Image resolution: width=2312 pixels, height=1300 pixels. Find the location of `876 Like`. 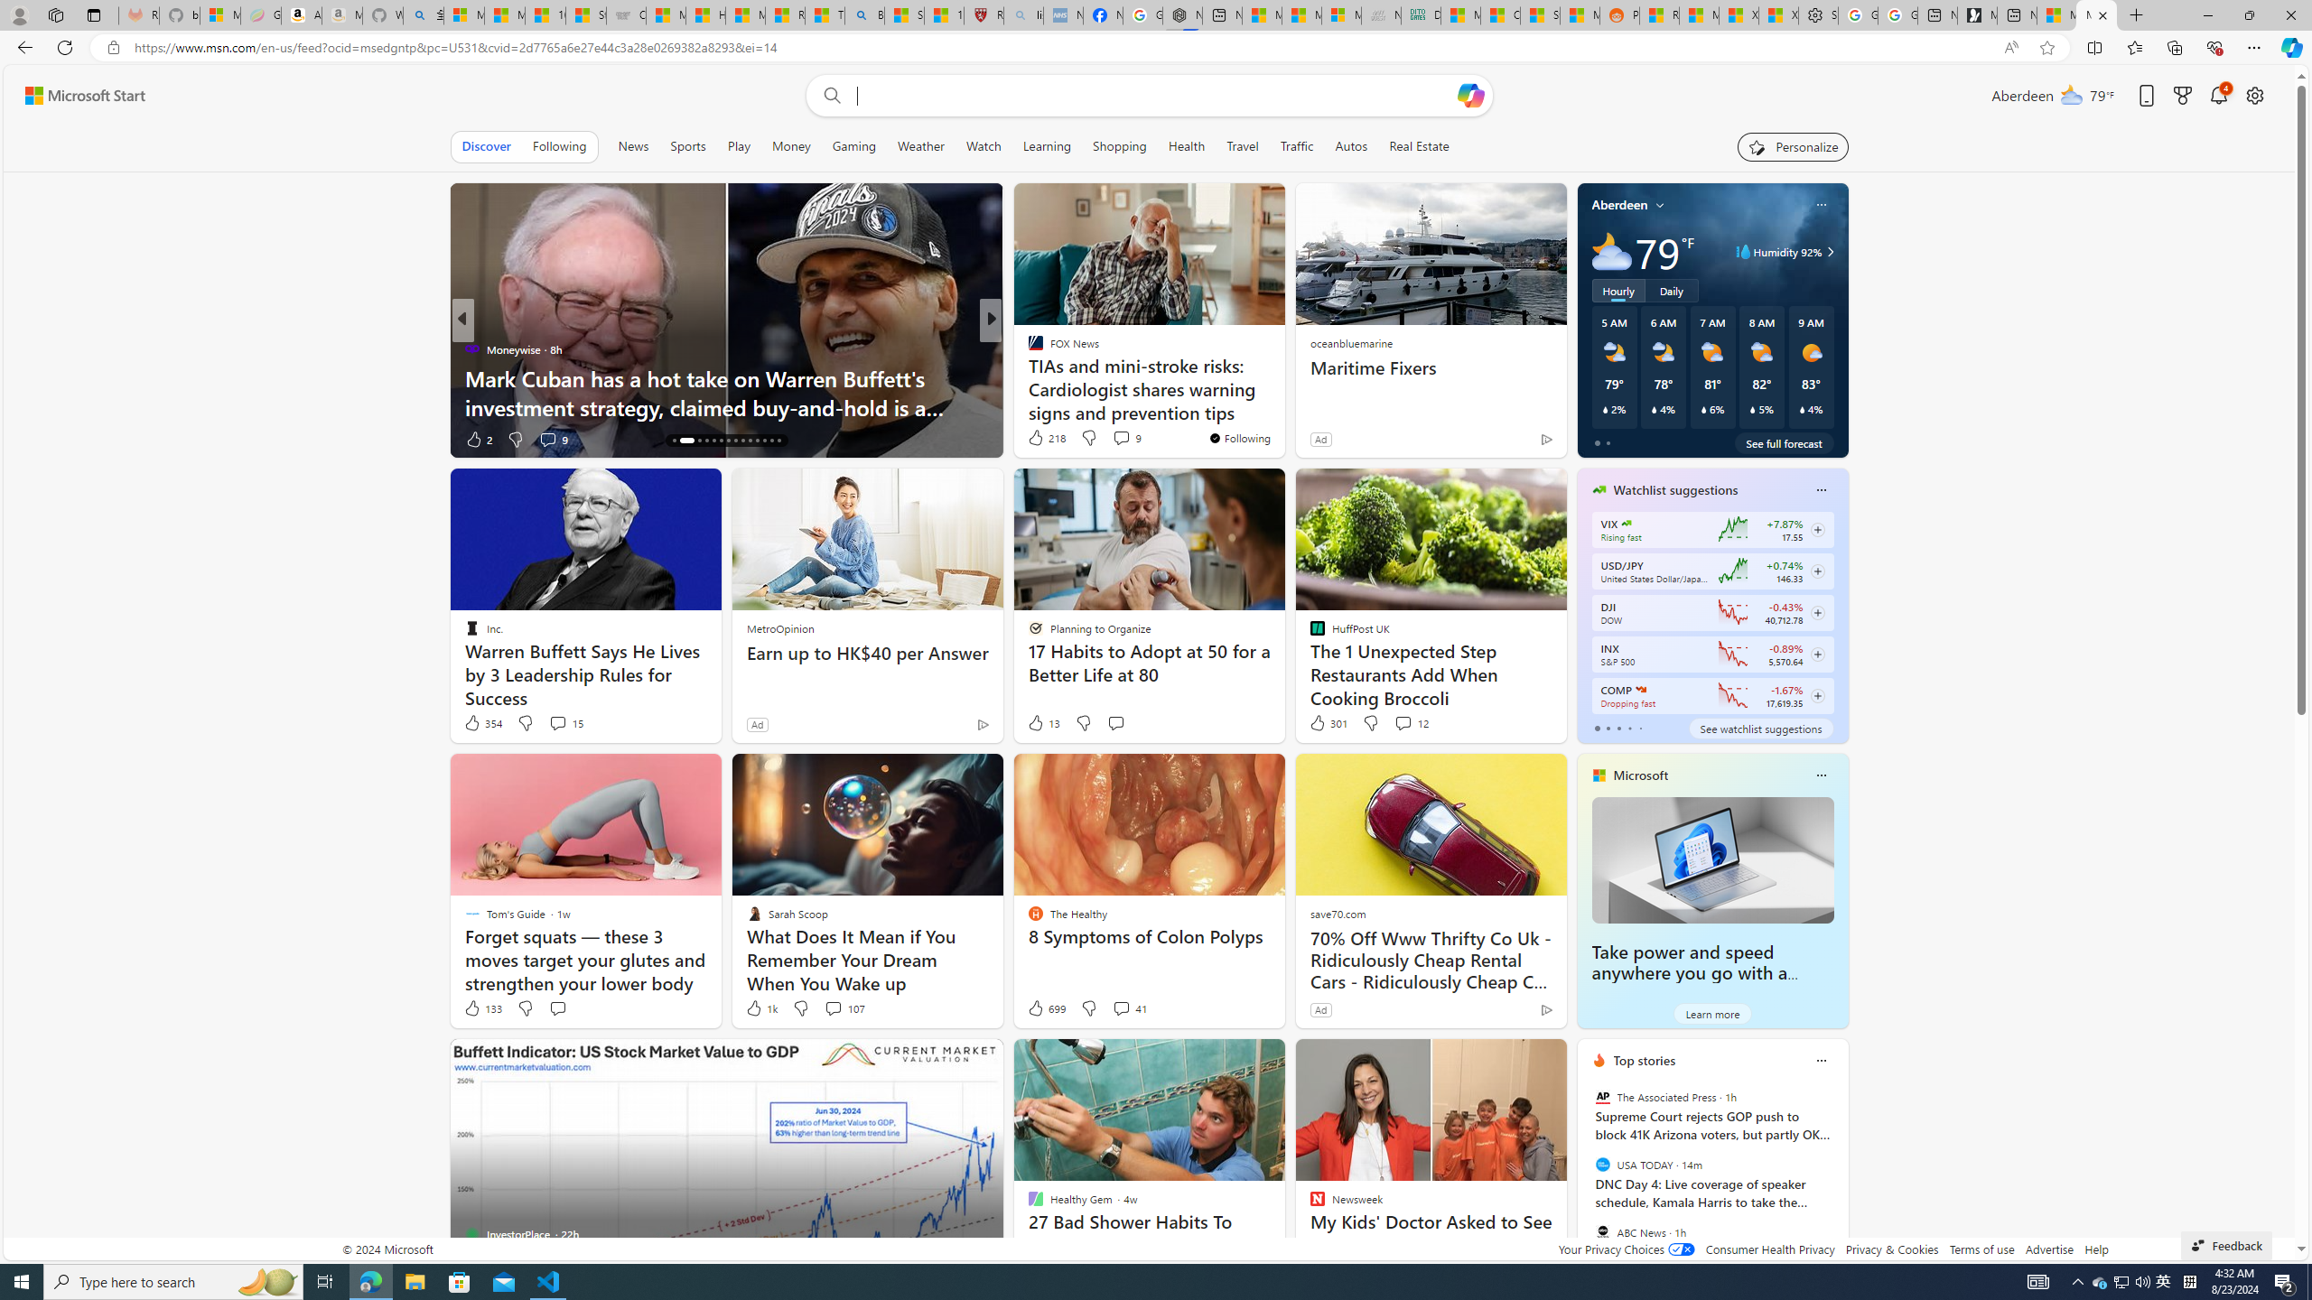

876 Like is located at coordinates (1040, 439).